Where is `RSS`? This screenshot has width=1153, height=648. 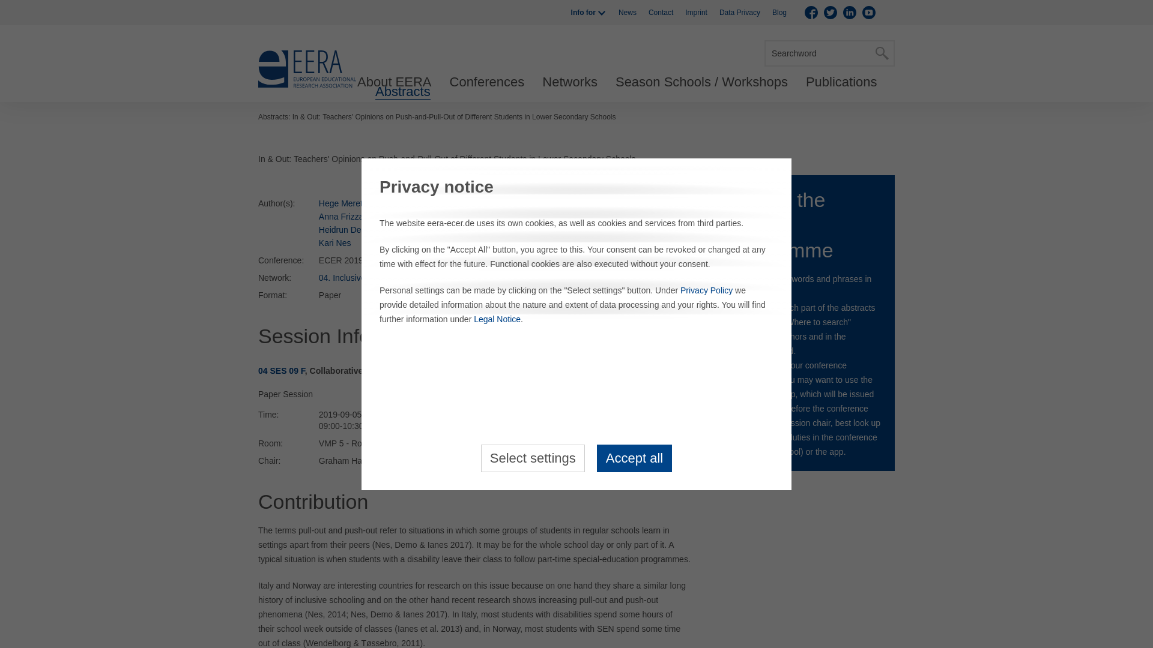 RSS is located at coordinates (888, 12).